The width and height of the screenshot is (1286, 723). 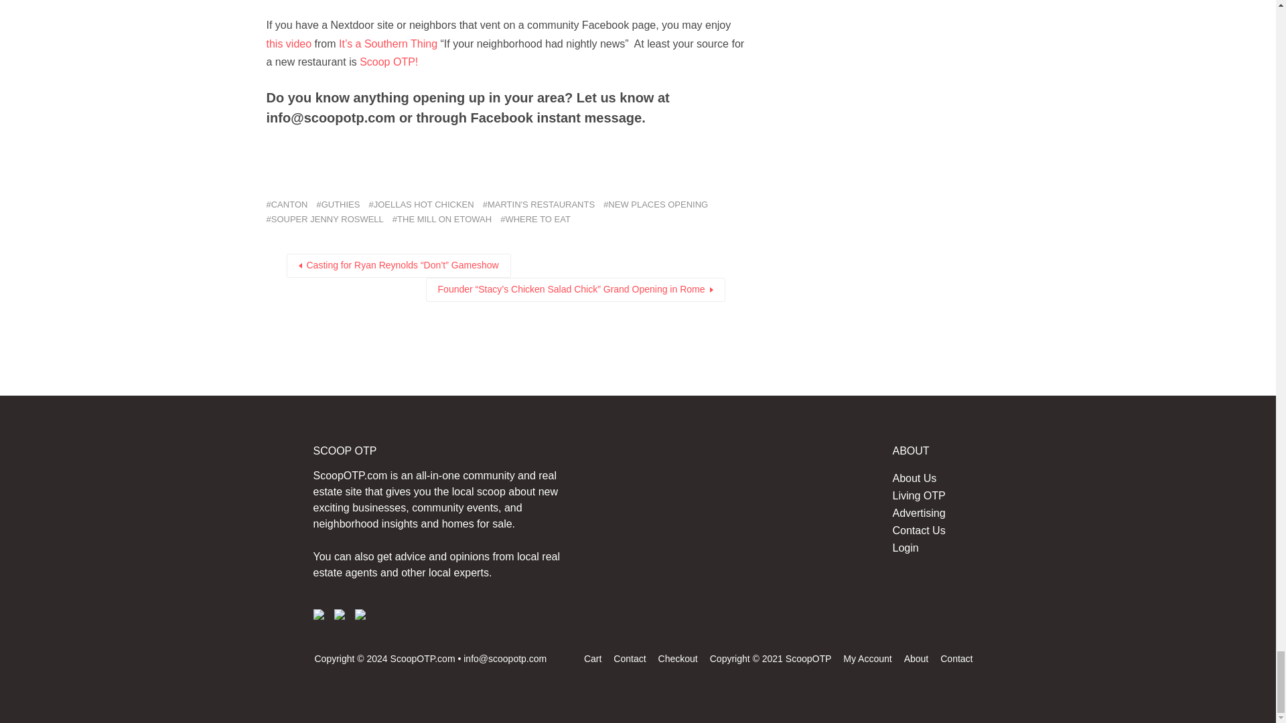 I want to click on NEW PLACES OPENING, so click(x=655, y=205).